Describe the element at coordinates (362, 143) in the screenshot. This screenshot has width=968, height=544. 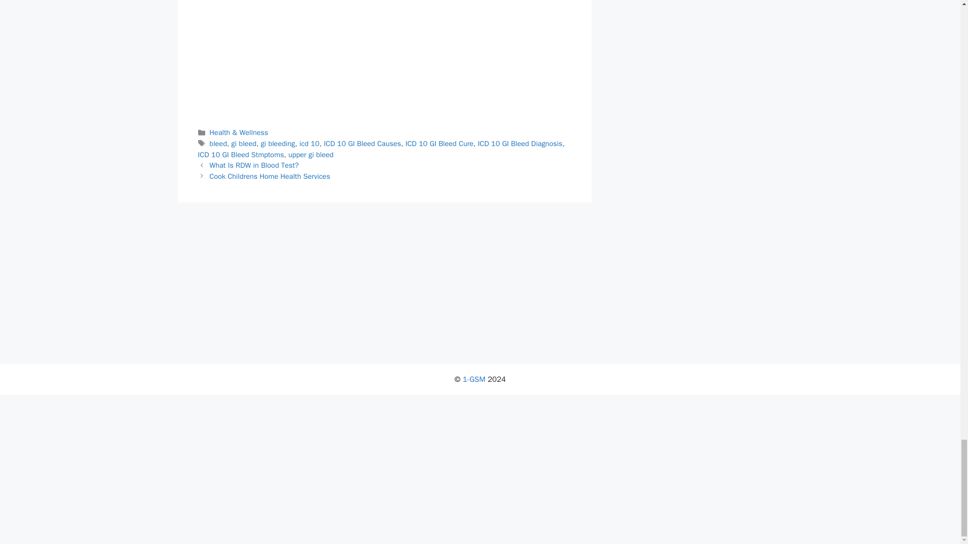
I see `ICD 10 GI Bleed Causes` at that location.